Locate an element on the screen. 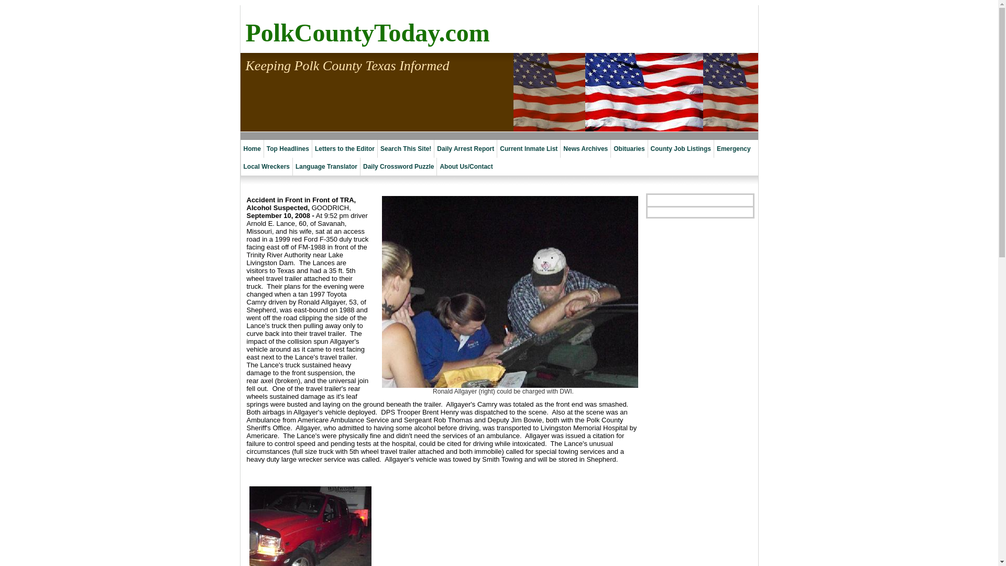 This screenshot has height=566, width=1006. Top Headlines is located at coordinates (288, 149).